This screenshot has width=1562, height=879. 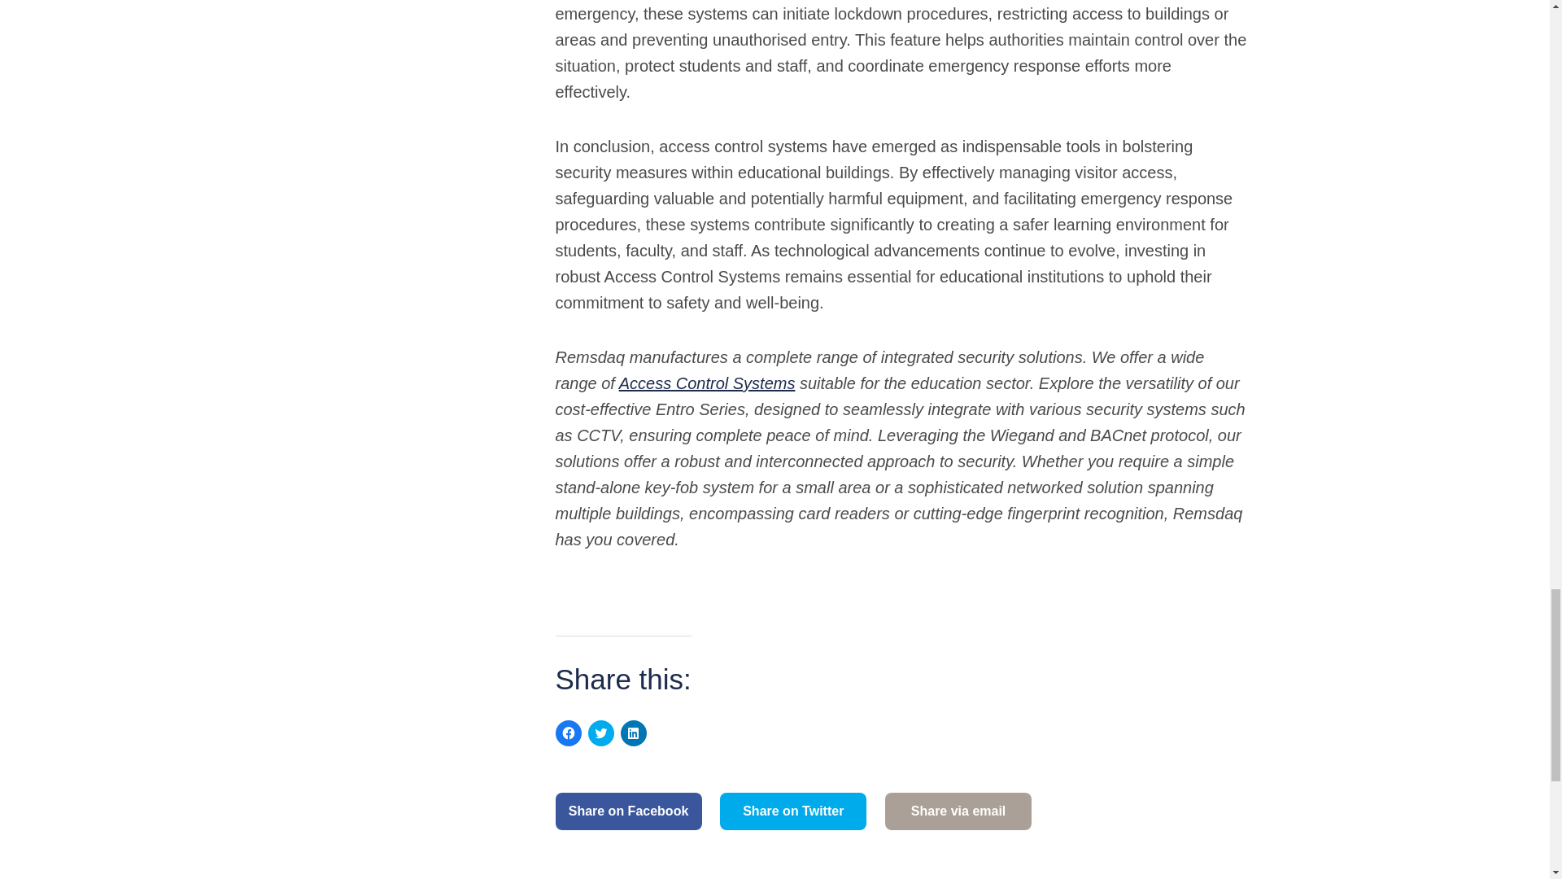 What do you see at coordinates (600, 732) in the screenshot?
I see `Click to share on Twitter` at bounding box center [600, 732].